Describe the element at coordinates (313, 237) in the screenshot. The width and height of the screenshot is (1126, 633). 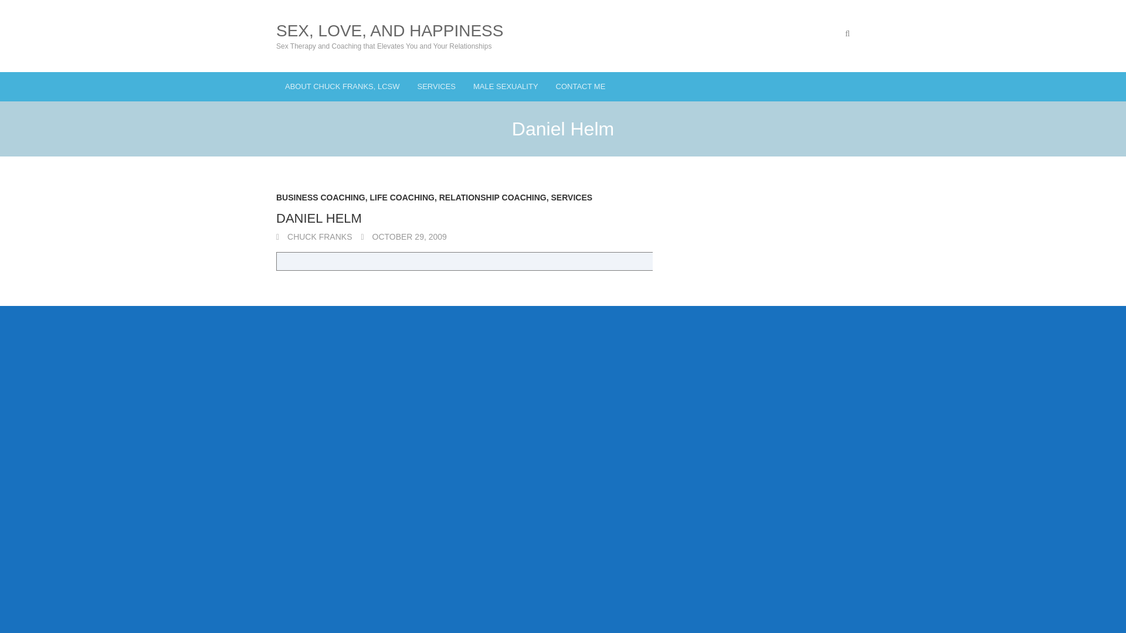
I see `CHUCK FRANKS` at that location.